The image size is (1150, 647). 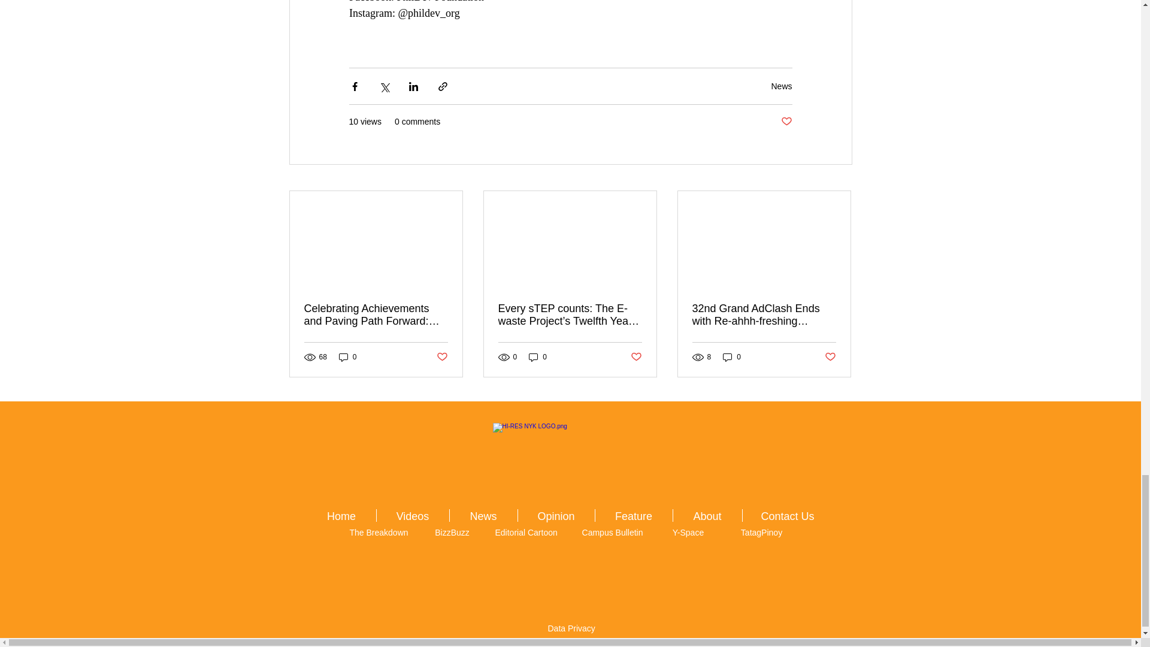 What do you see at coordinates (441, 357) in the screenshot?
I see `Post not marked as liked` at bounding box center [441, 357].